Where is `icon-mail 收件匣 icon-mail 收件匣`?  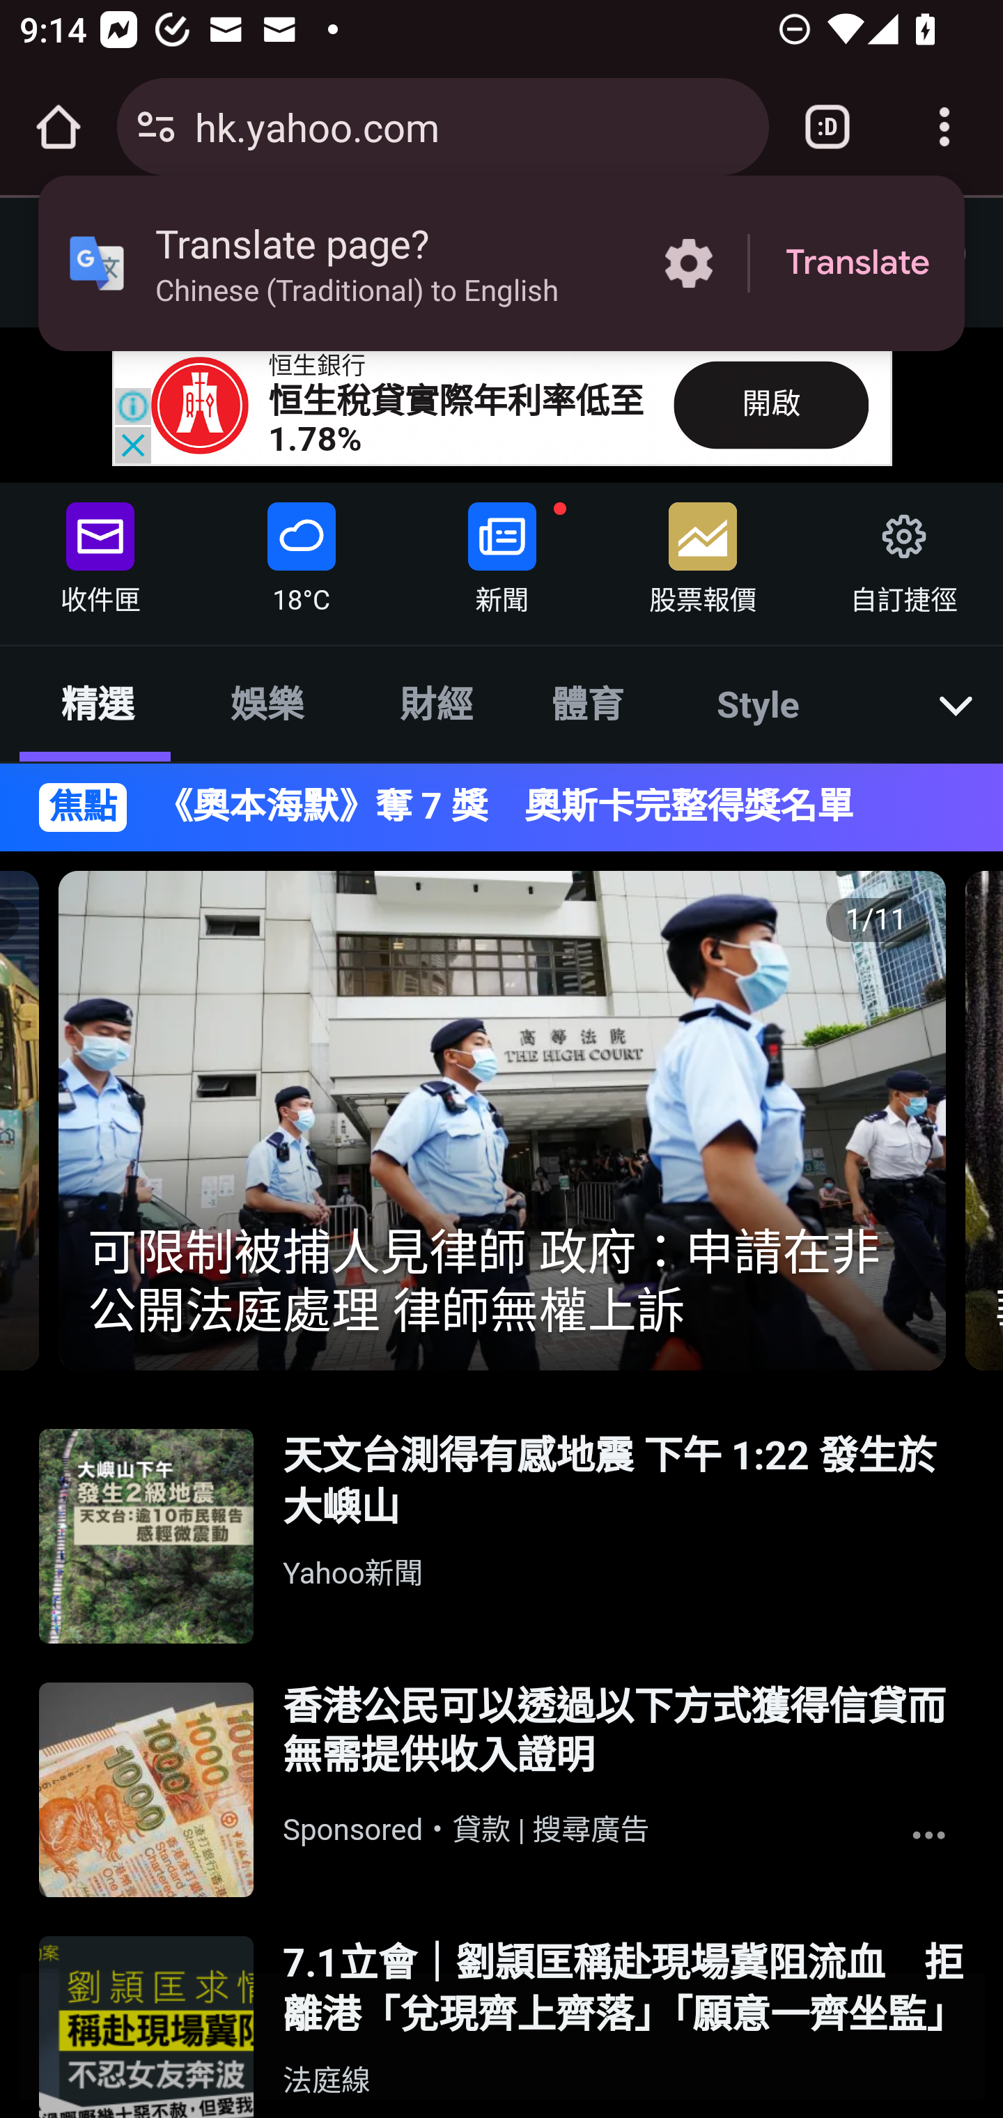
icon-mail 收件匣 icon-mail 收件匣 is located at coordinates (100, 552).